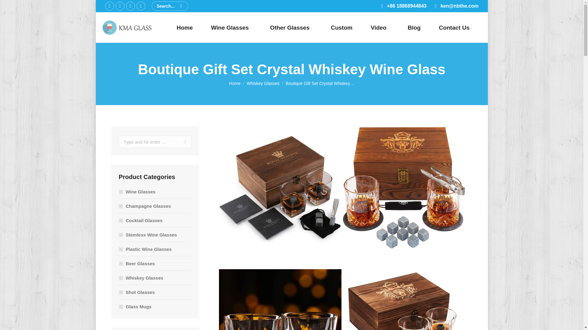  Describe the element at coordinates (414, 28) in the screenshot. I see `Blog` at that location.